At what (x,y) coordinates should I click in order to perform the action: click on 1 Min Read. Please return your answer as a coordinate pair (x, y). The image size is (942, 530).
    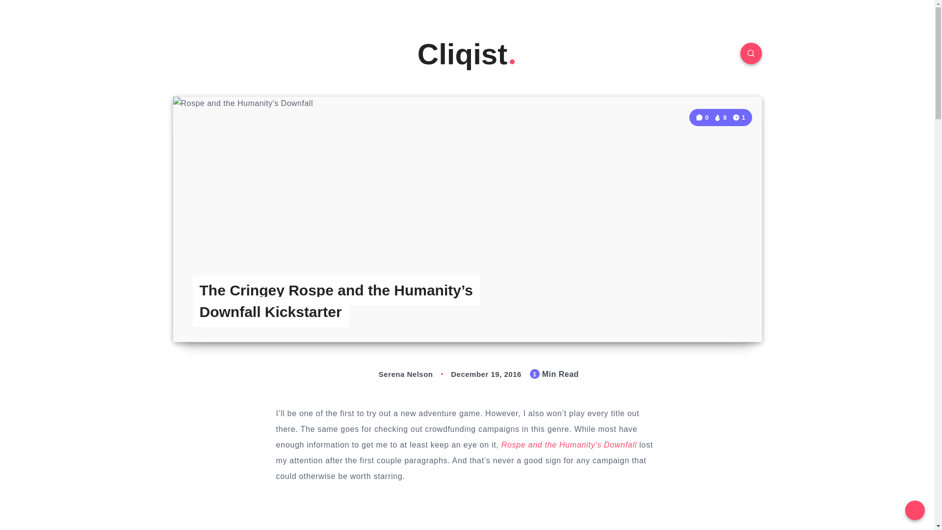
    Looking at the image, I should click on (739, 117).